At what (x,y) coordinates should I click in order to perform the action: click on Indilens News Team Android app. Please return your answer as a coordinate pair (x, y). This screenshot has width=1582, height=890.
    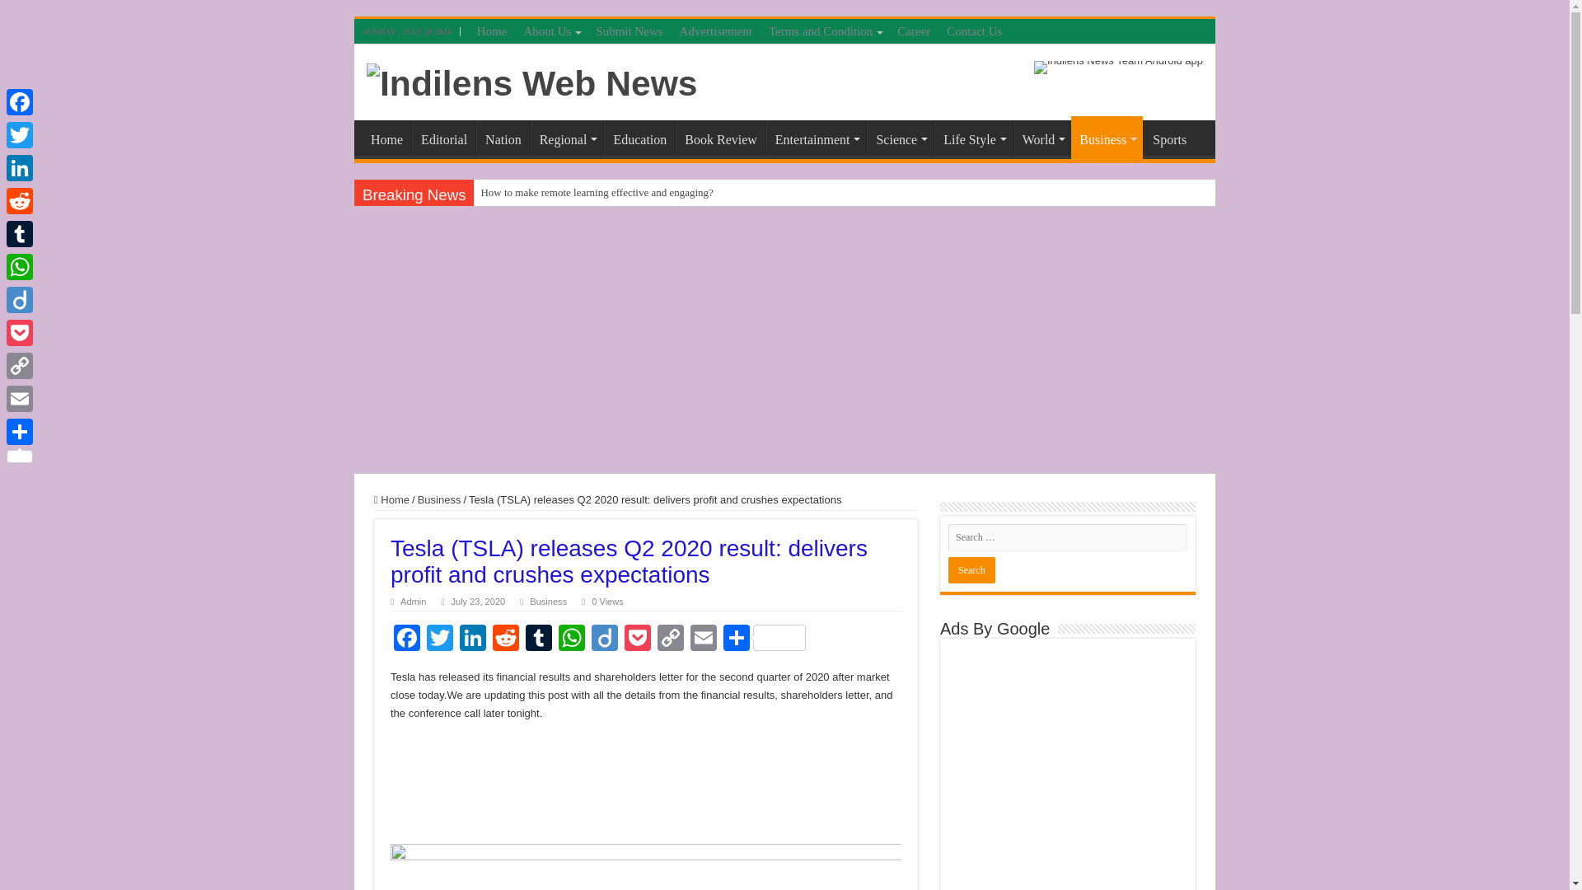
    Looking at the image, I should click on (1118, 66).